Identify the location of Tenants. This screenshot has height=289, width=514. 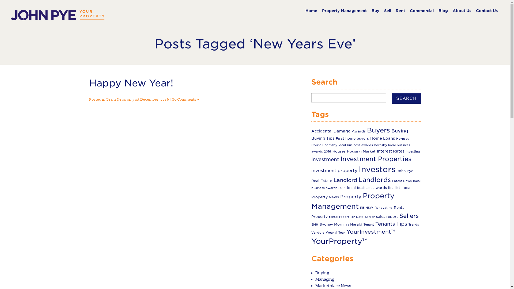
(385, 224).